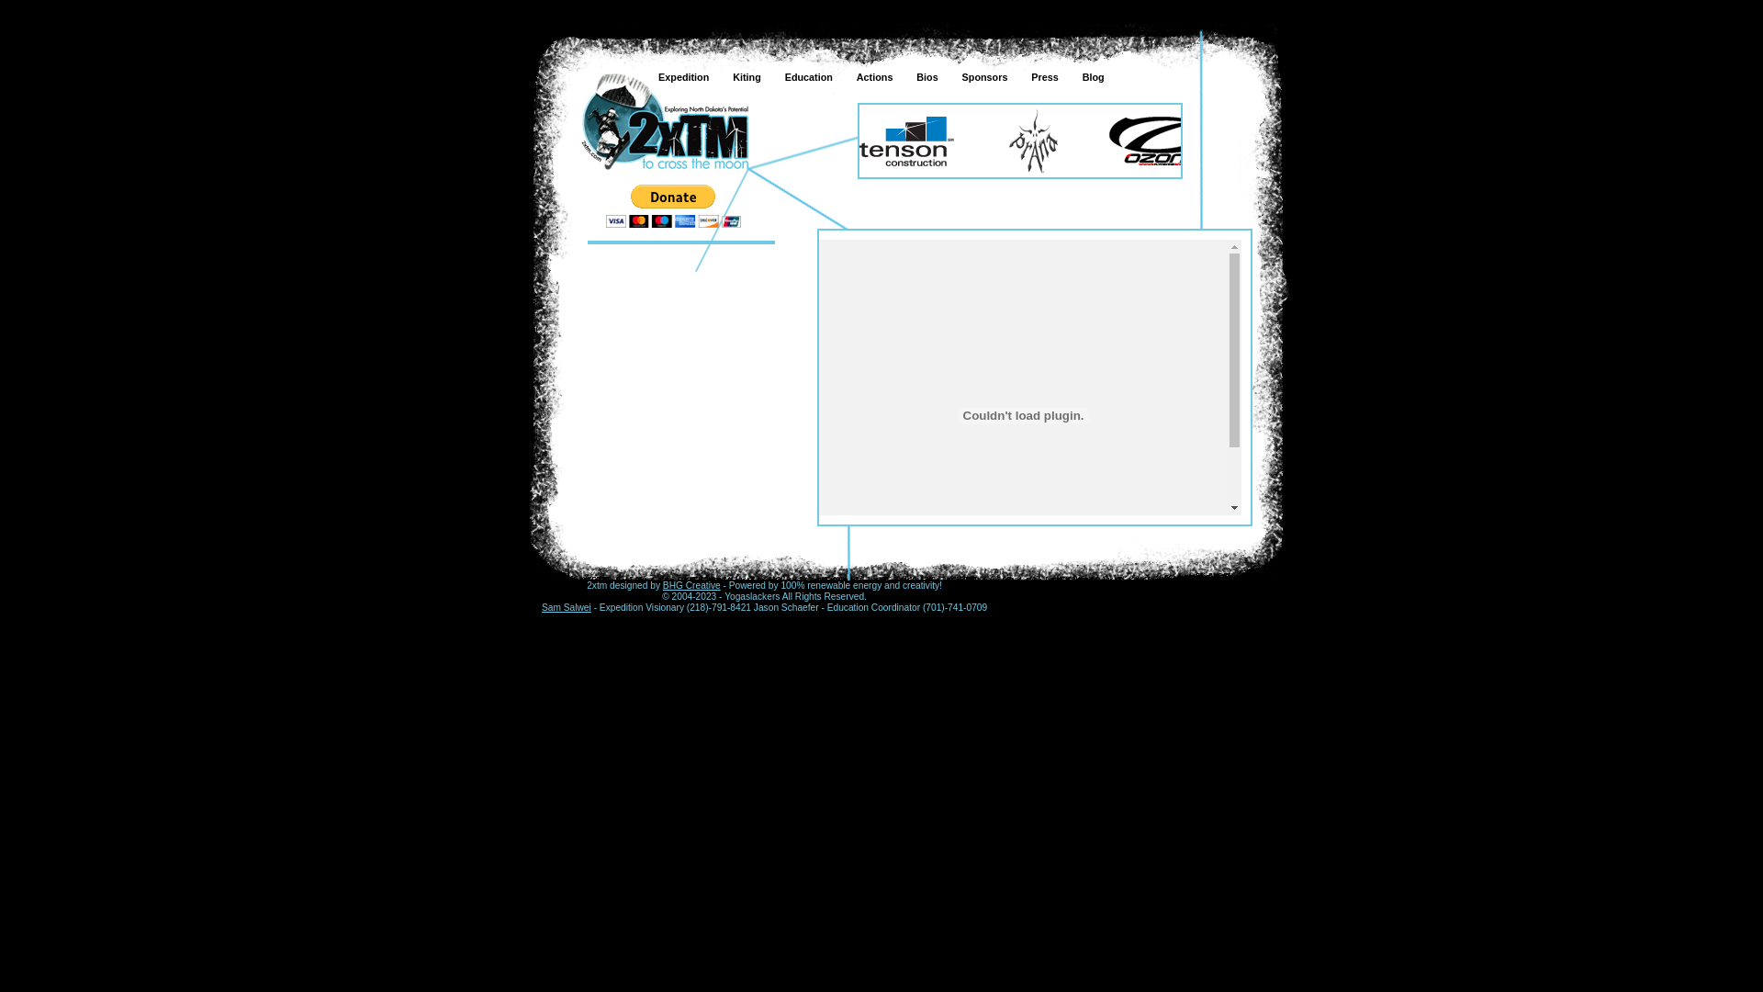  Describe the element at coordinates (681, 77) in the screenshot. I see `Expedition` at that location.